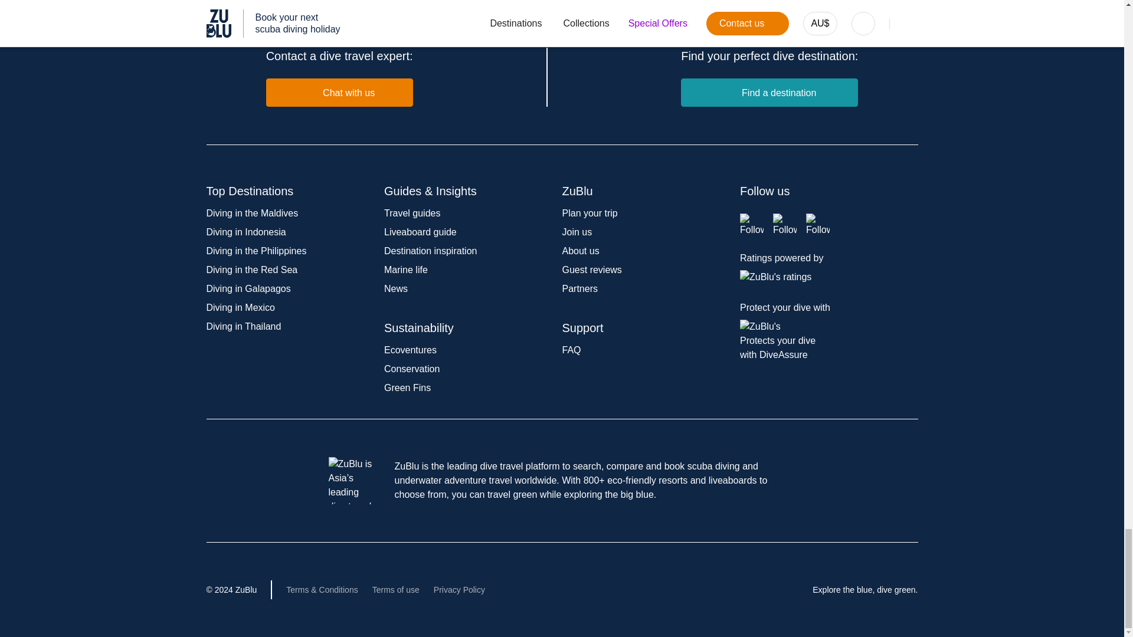  What do you see at coordinates (253, 214) in the screenshot?
I see `Diving in the Maldives` at bounding box center [253, 214].